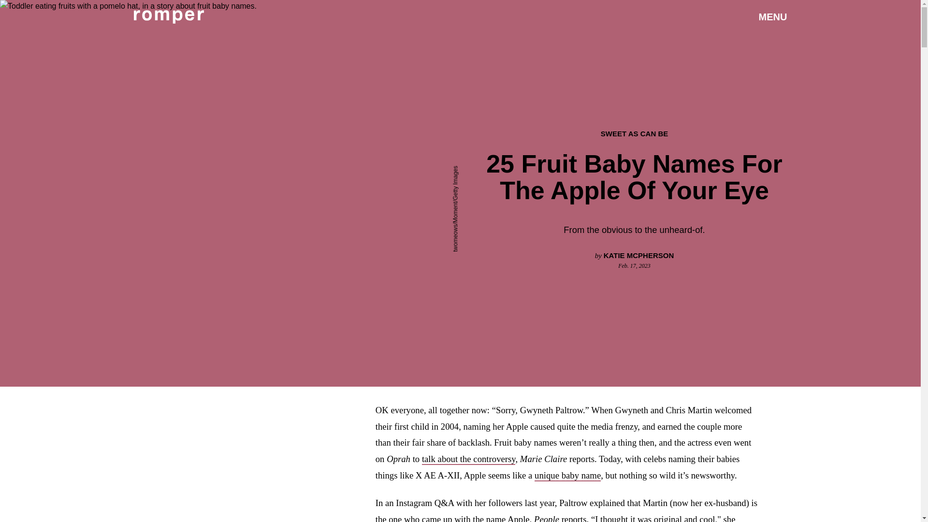  Describe the element at coordinates (467, 518) in the screenshot. I see `who came up with the name Apple` at that location.